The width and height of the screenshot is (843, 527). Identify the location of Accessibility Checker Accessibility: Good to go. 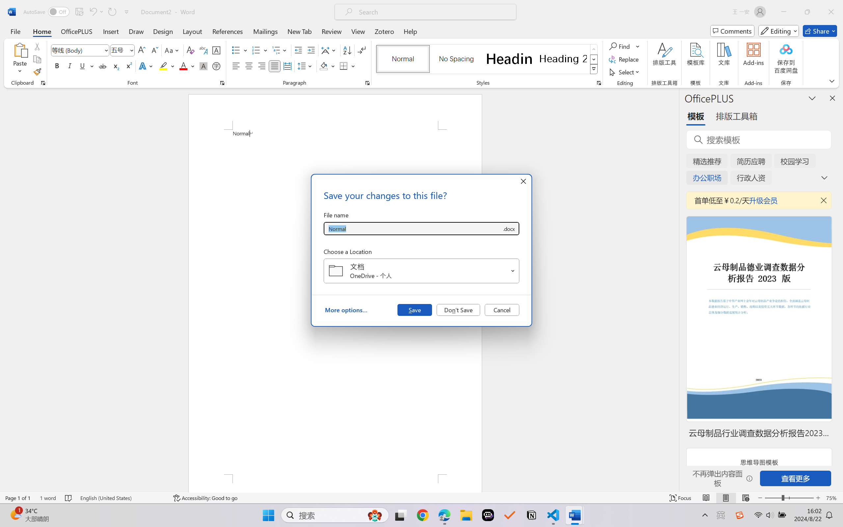
(205, 498).